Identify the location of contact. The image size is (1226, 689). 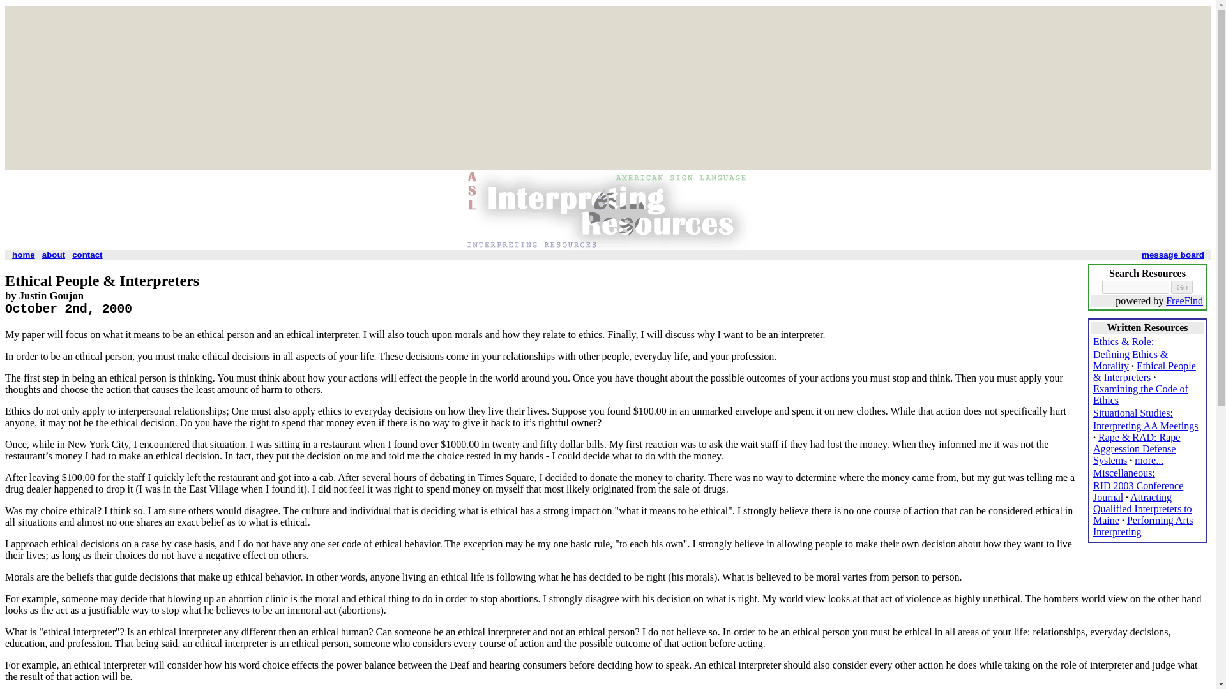
(87, 255).